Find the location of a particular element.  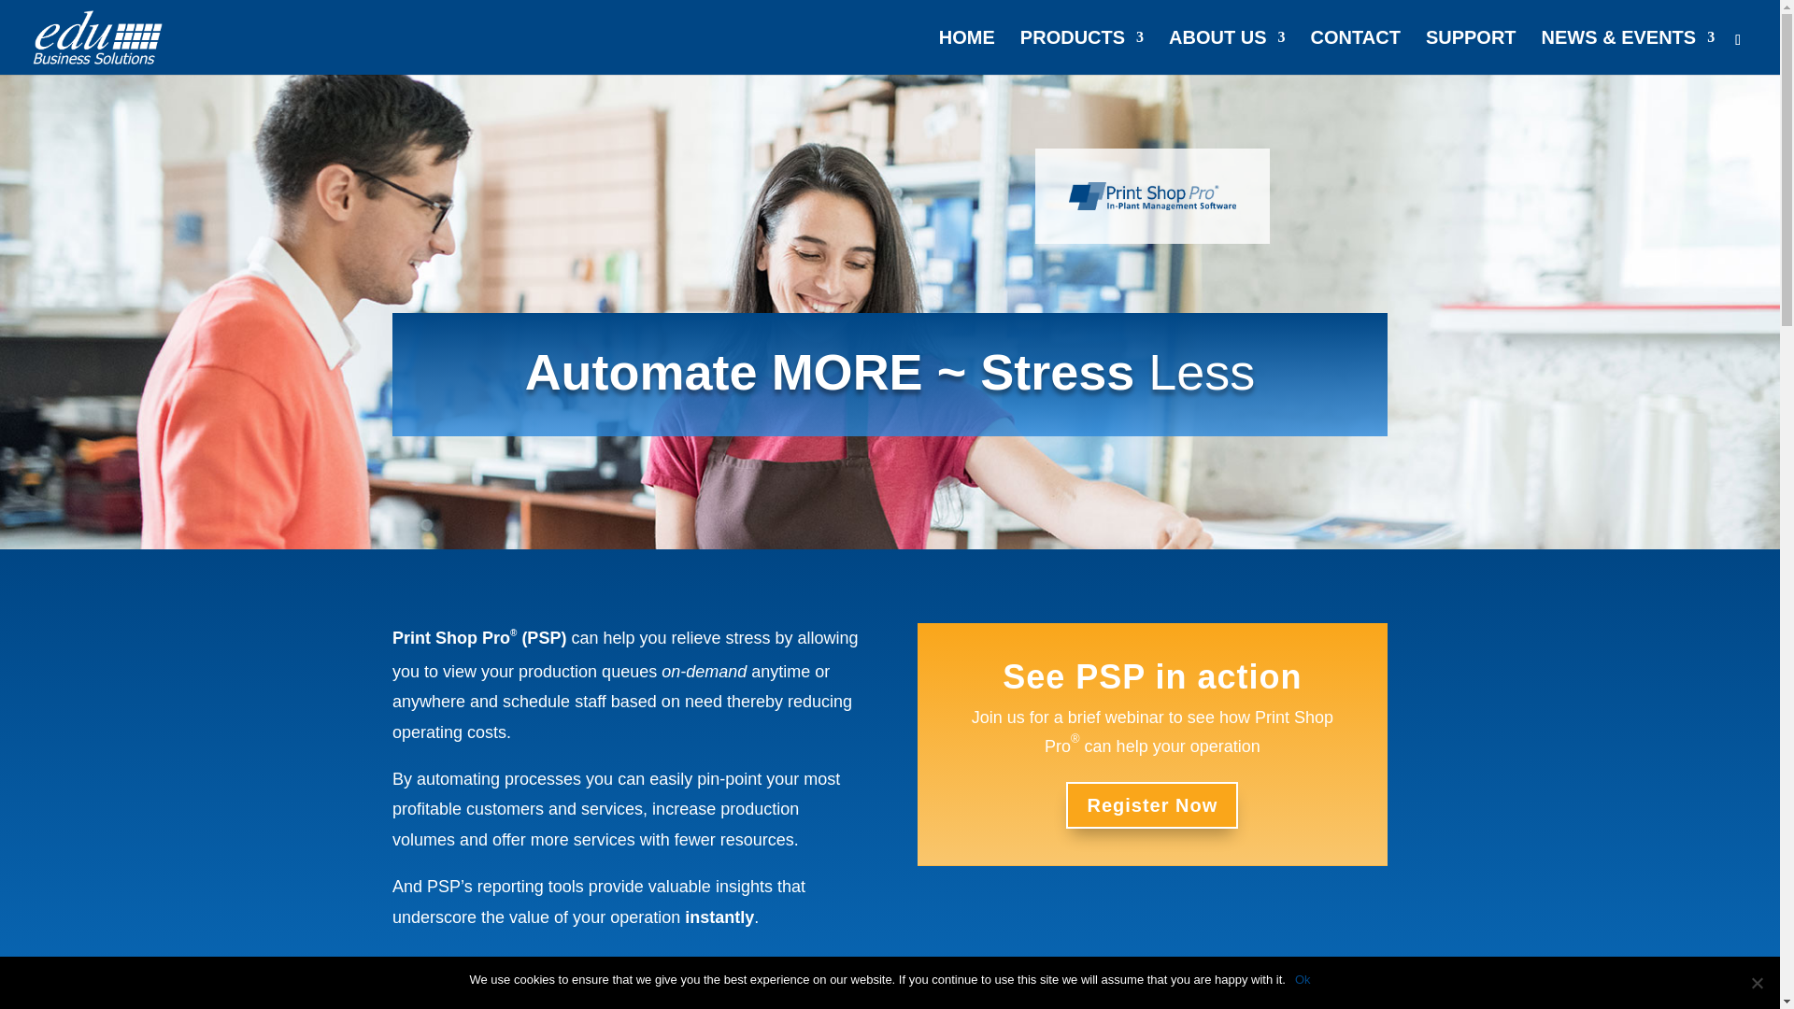

No is located at coordinates (1757, 983).